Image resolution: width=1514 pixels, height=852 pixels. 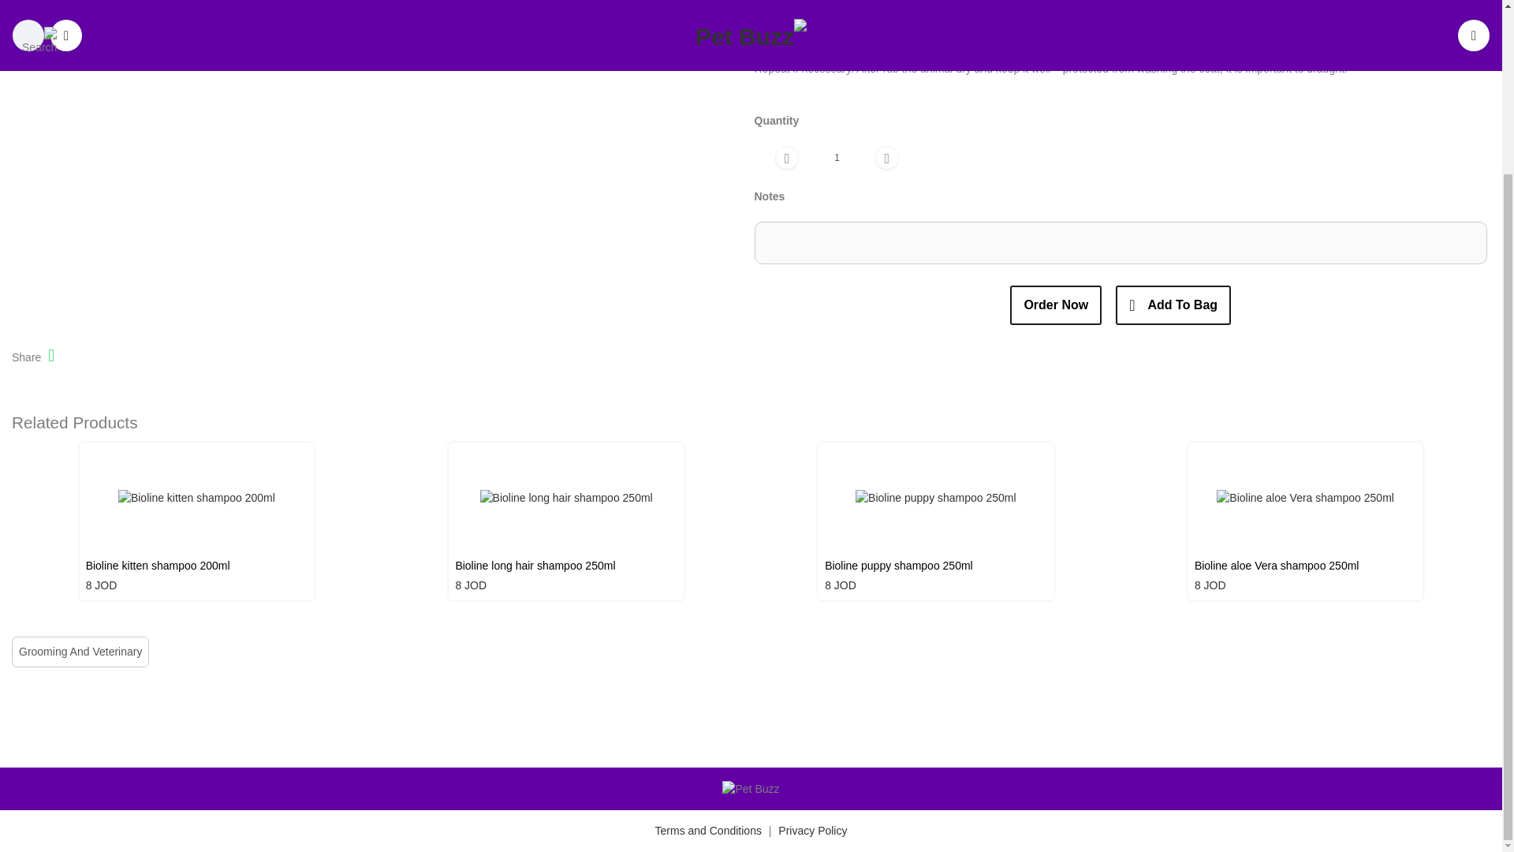 I want to click on 1, so click(x=836, y=158).